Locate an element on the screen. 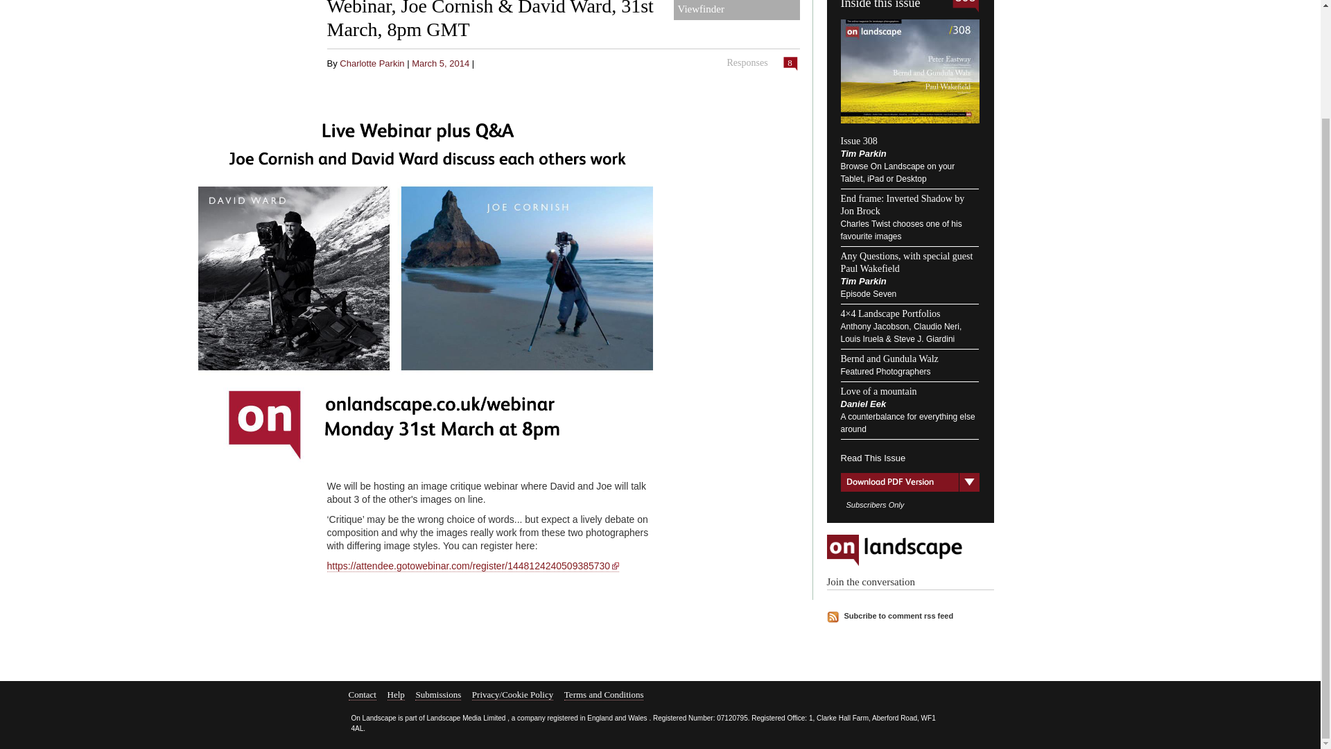  Tim Parkin is located at coordinates (862, 281).